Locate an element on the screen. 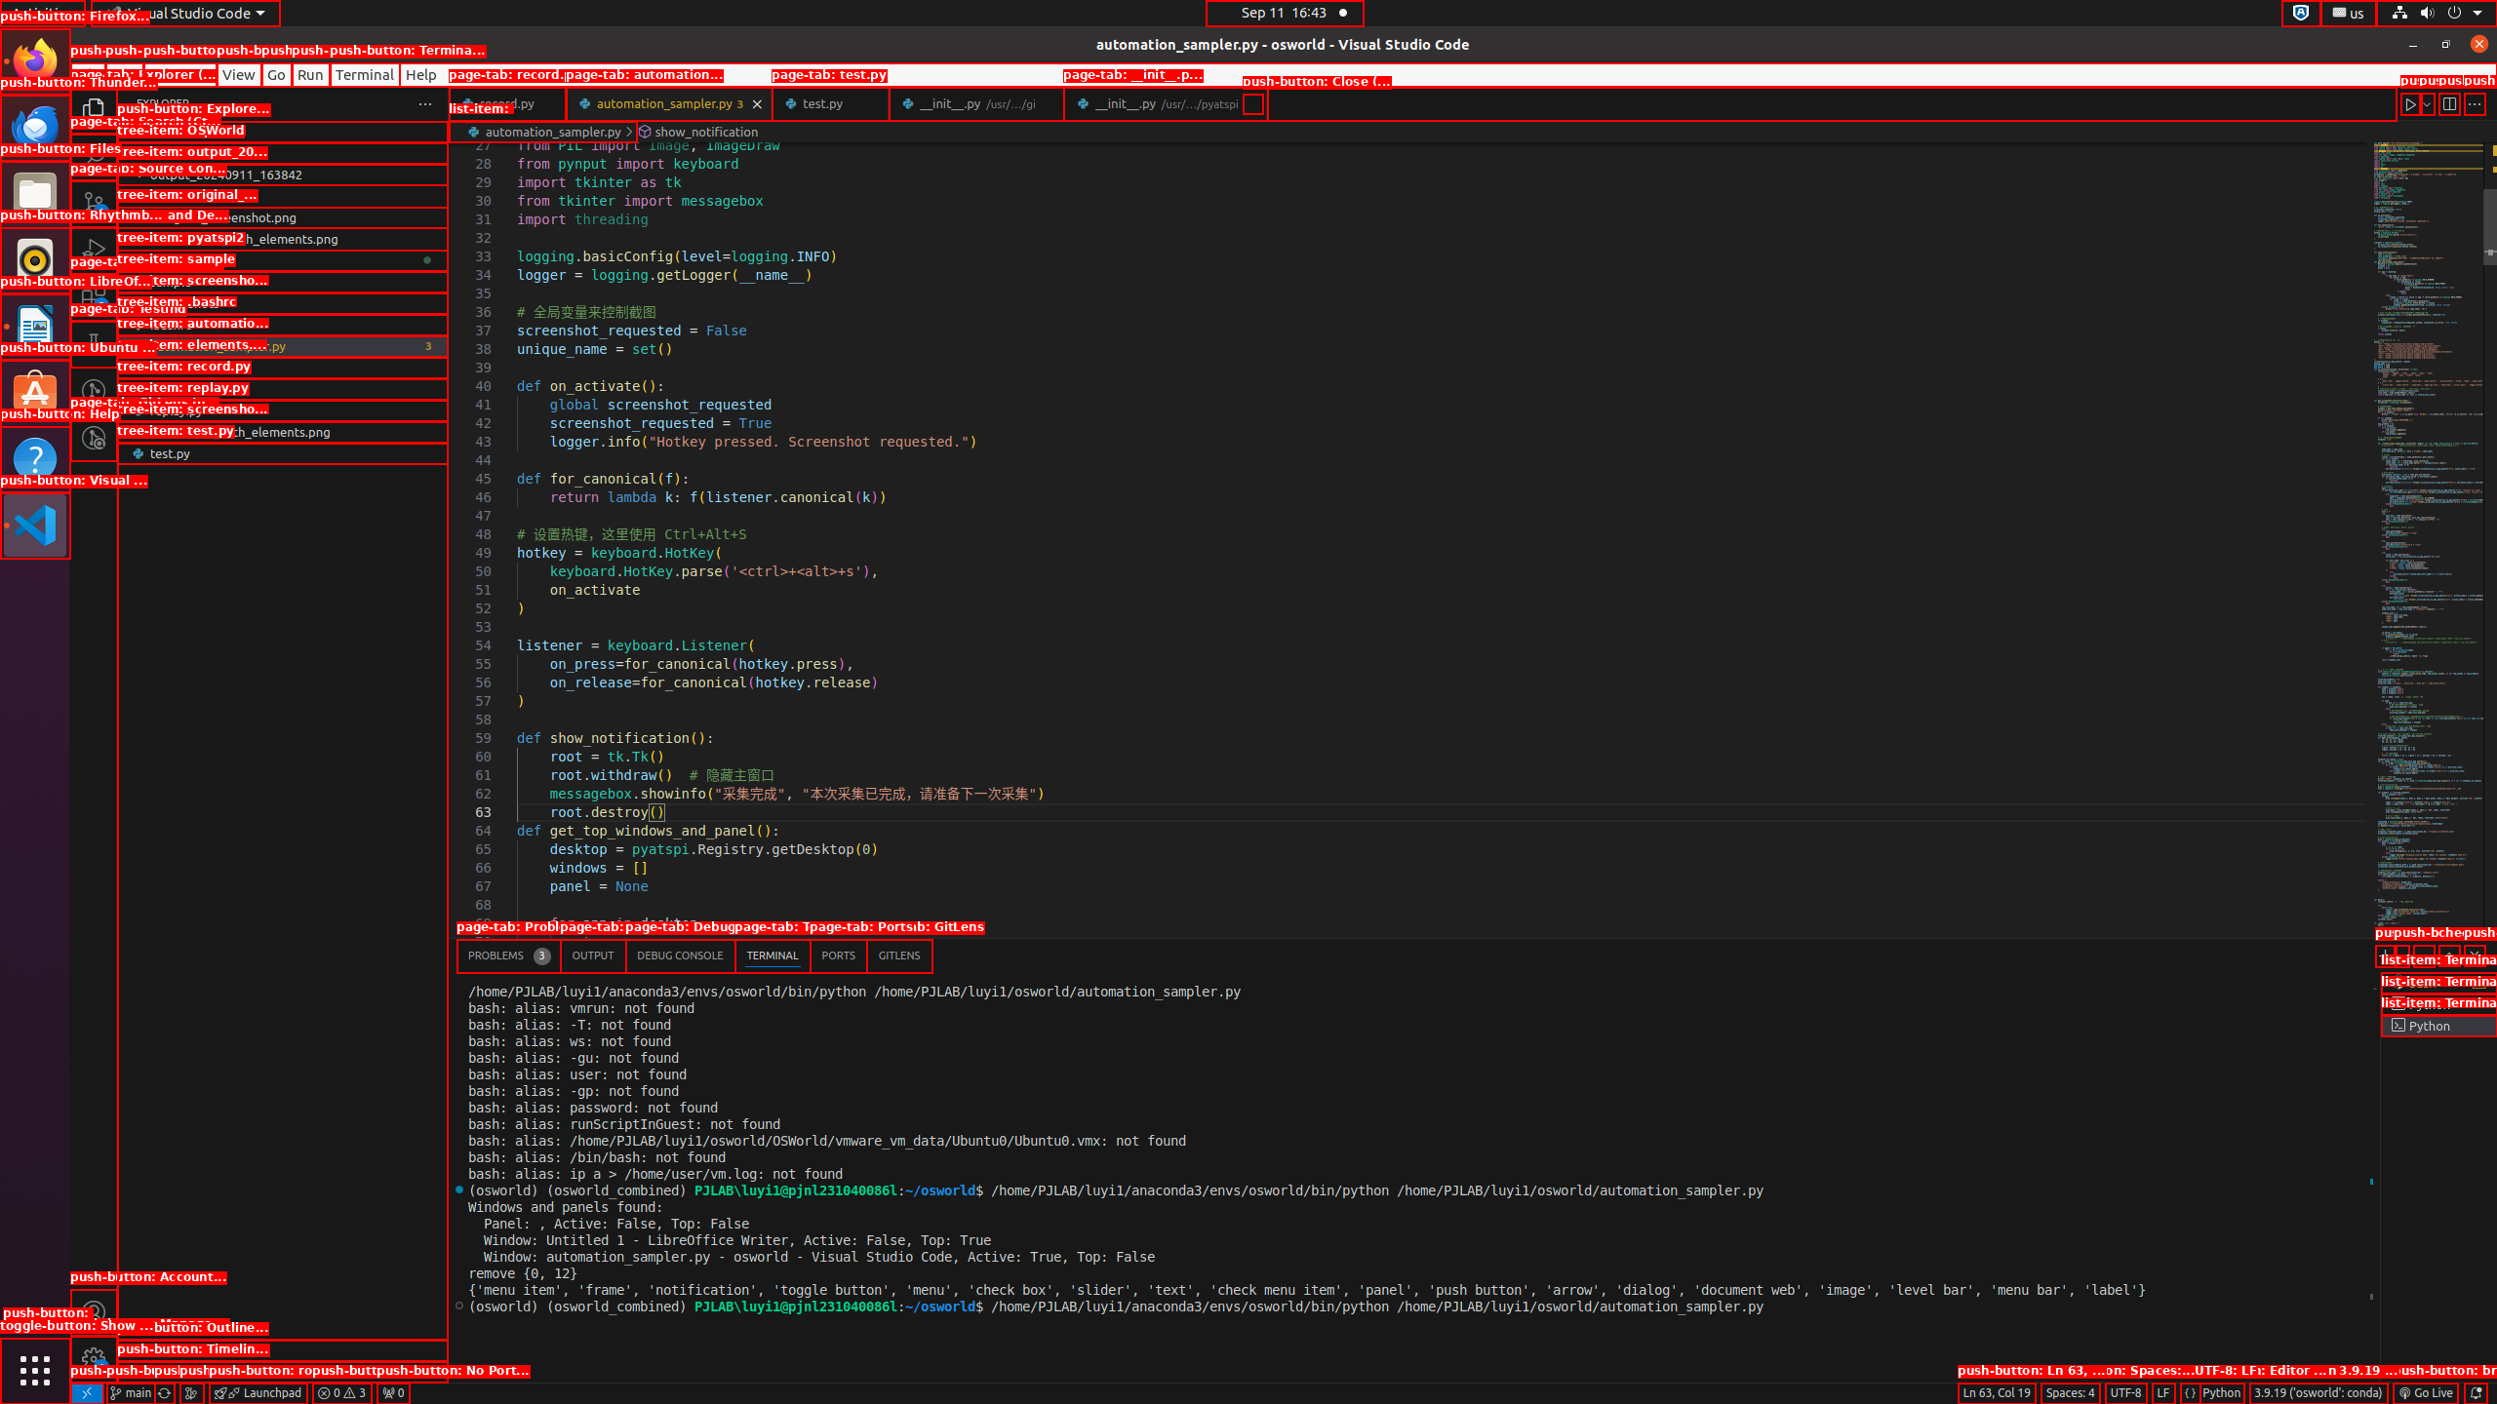  New Terminal (Ctrl+Shift+`) [Alt] Split Terminal (Ctrl+Shift+5) is located at coordinates (2386, 955).